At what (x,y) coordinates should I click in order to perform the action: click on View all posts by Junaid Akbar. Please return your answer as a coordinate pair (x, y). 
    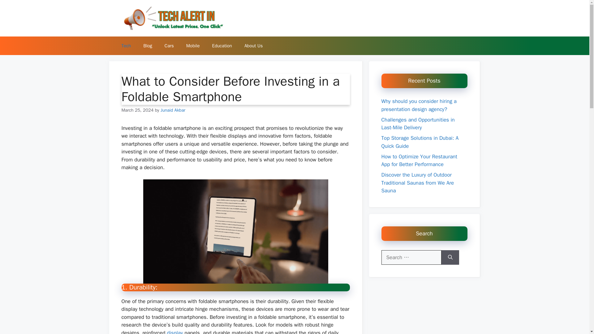
    Looking at the image, I should click on (173, 110).